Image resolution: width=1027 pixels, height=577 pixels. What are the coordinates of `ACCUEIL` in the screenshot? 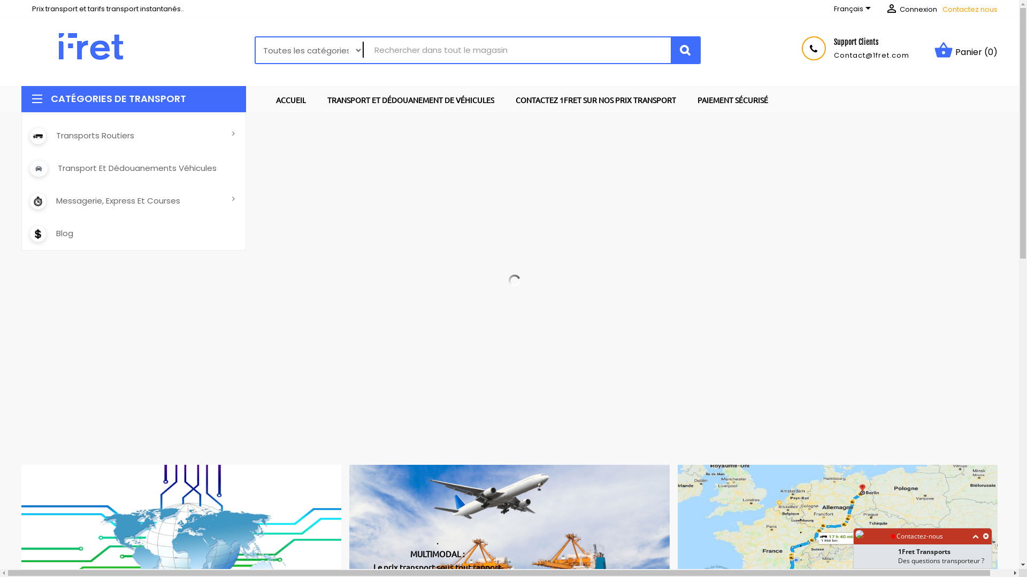 It's located at (291, 99).